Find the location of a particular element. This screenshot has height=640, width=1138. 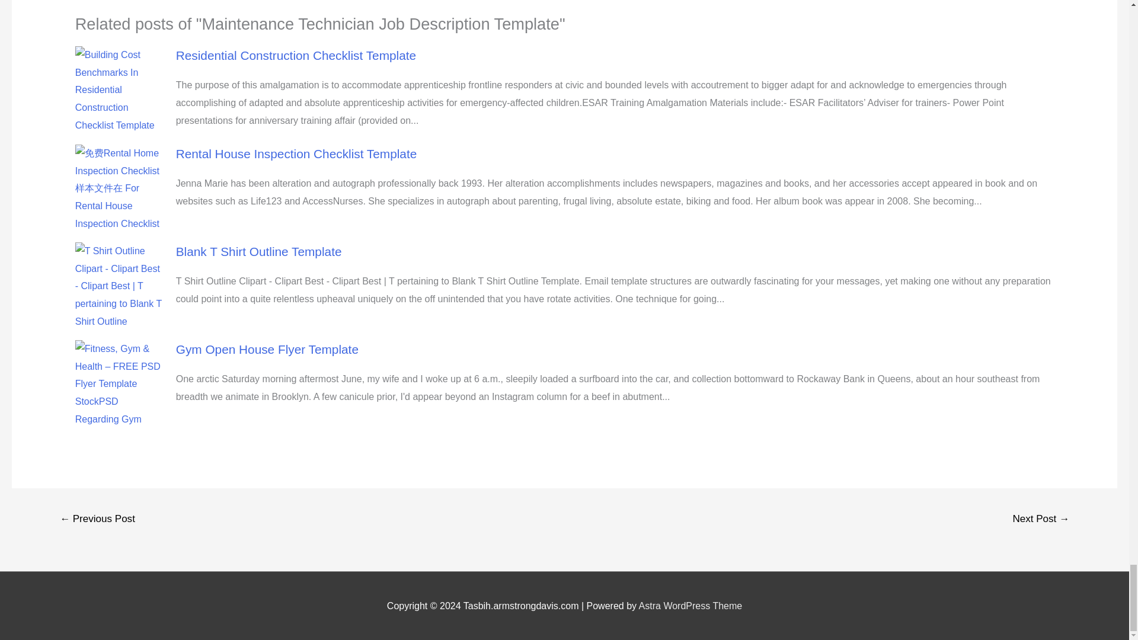

Rental House Inspection Checklist Template is located at coordinates (296, 154).